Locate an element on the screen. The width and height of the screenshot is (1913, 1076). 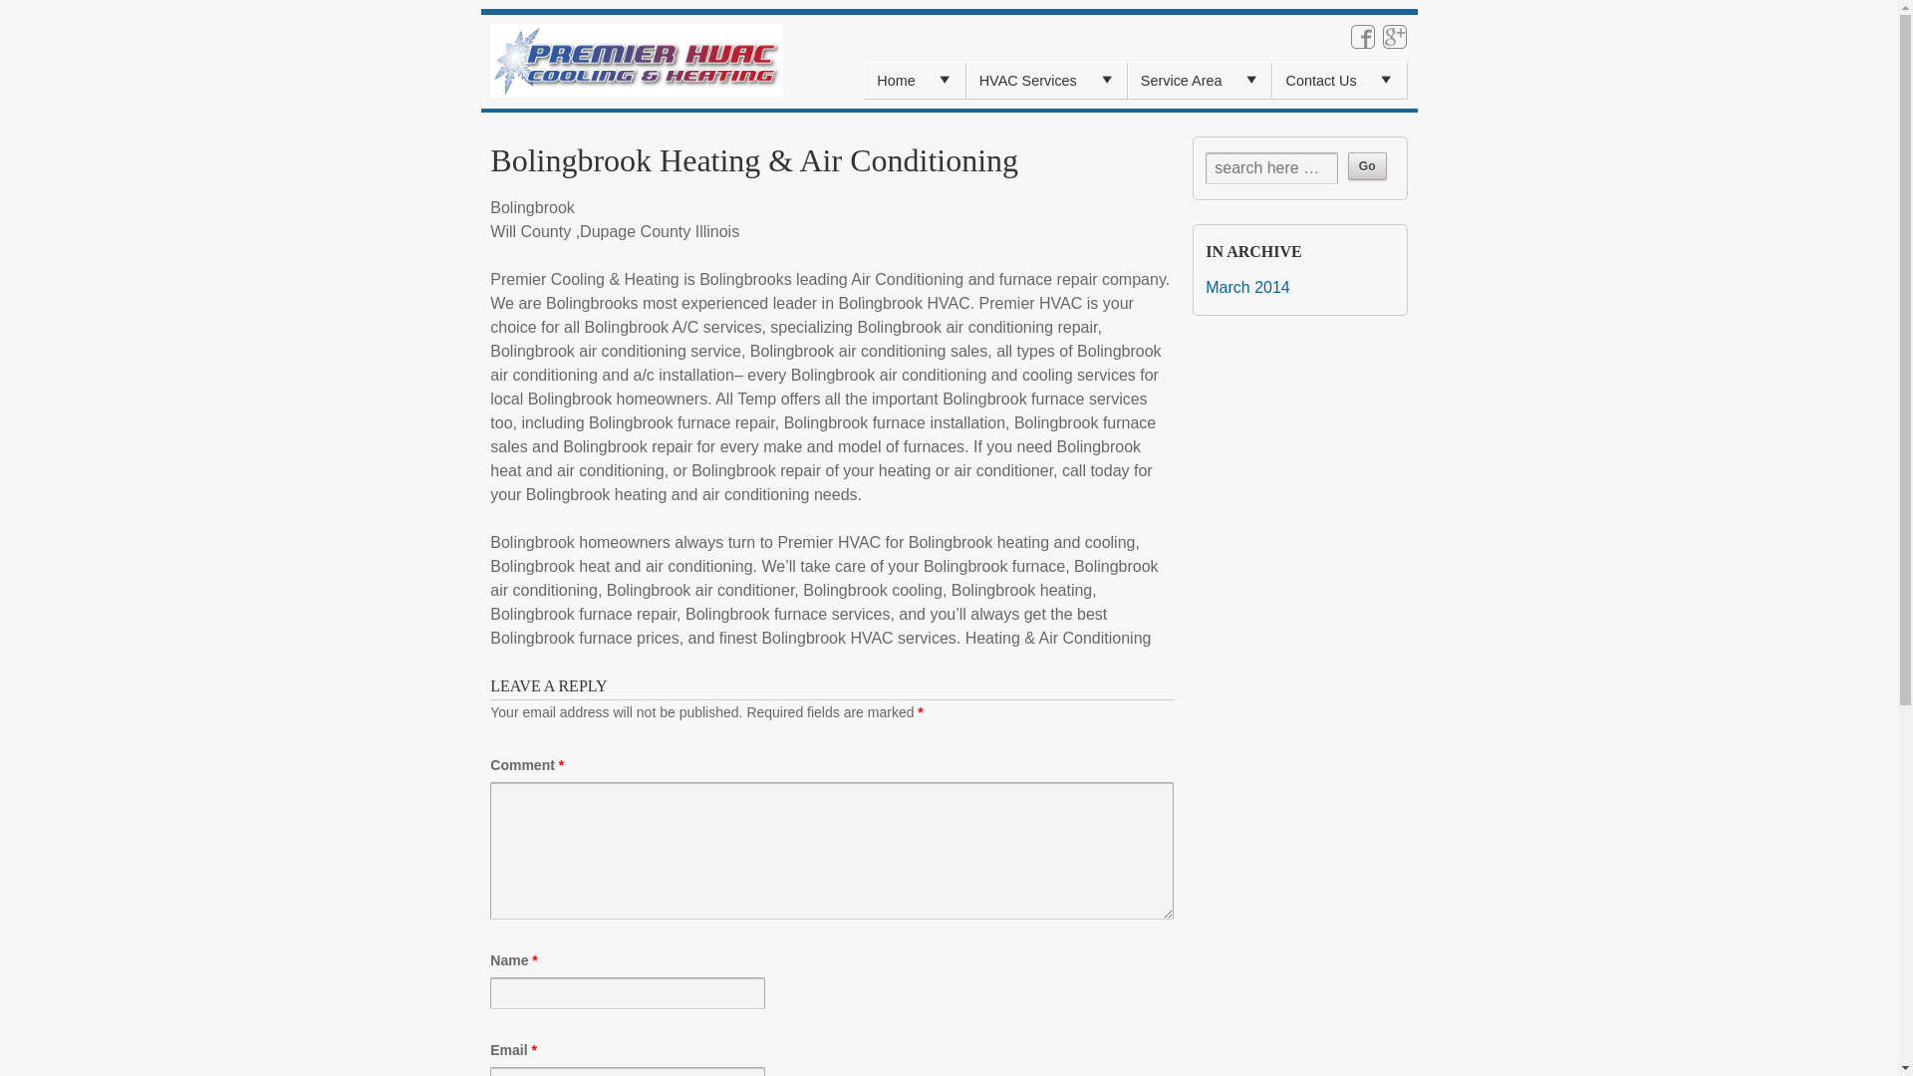
HVAC Services is located at coordinates (1046, 80).